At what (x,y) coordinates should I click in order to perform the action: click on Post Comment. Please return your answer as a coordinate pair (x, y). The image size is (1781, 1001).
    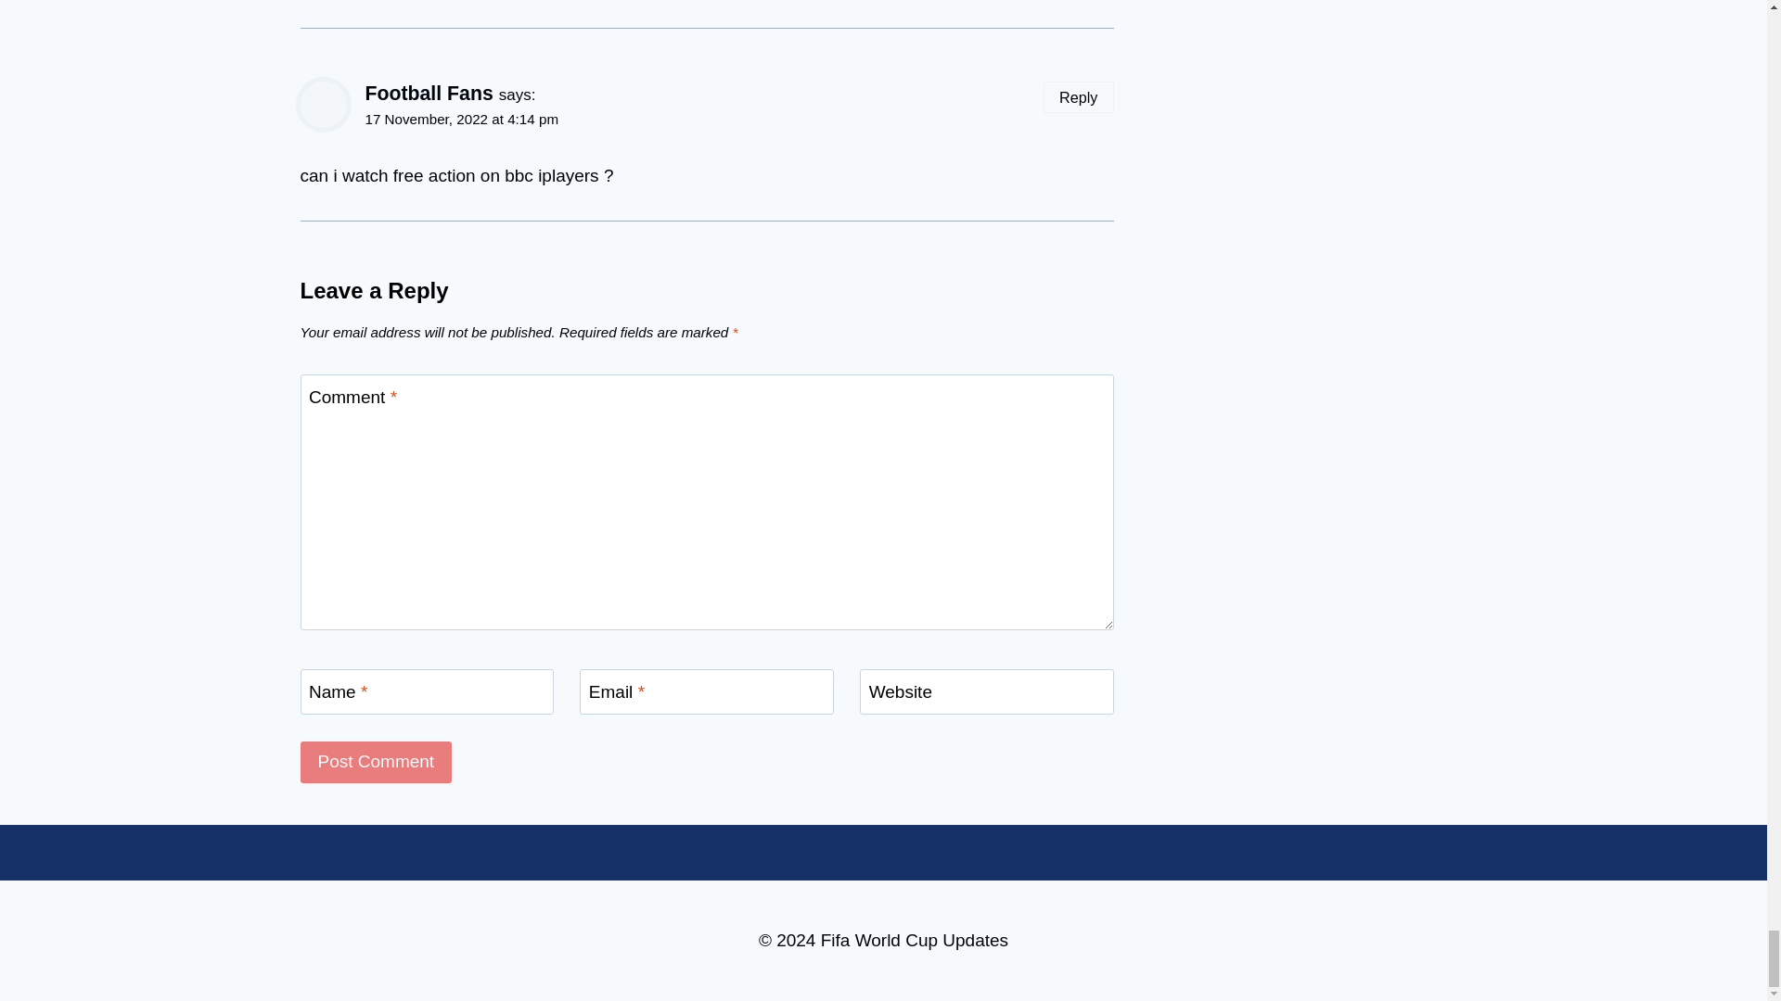
    Looking at the image, I should click on (377, 762).